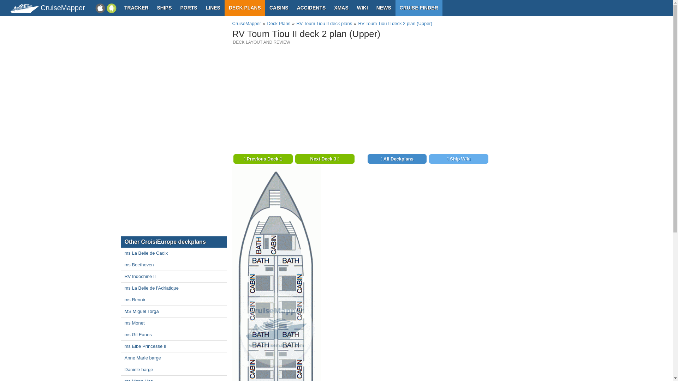  I want to click on ms Renoir, so click(173, 300).